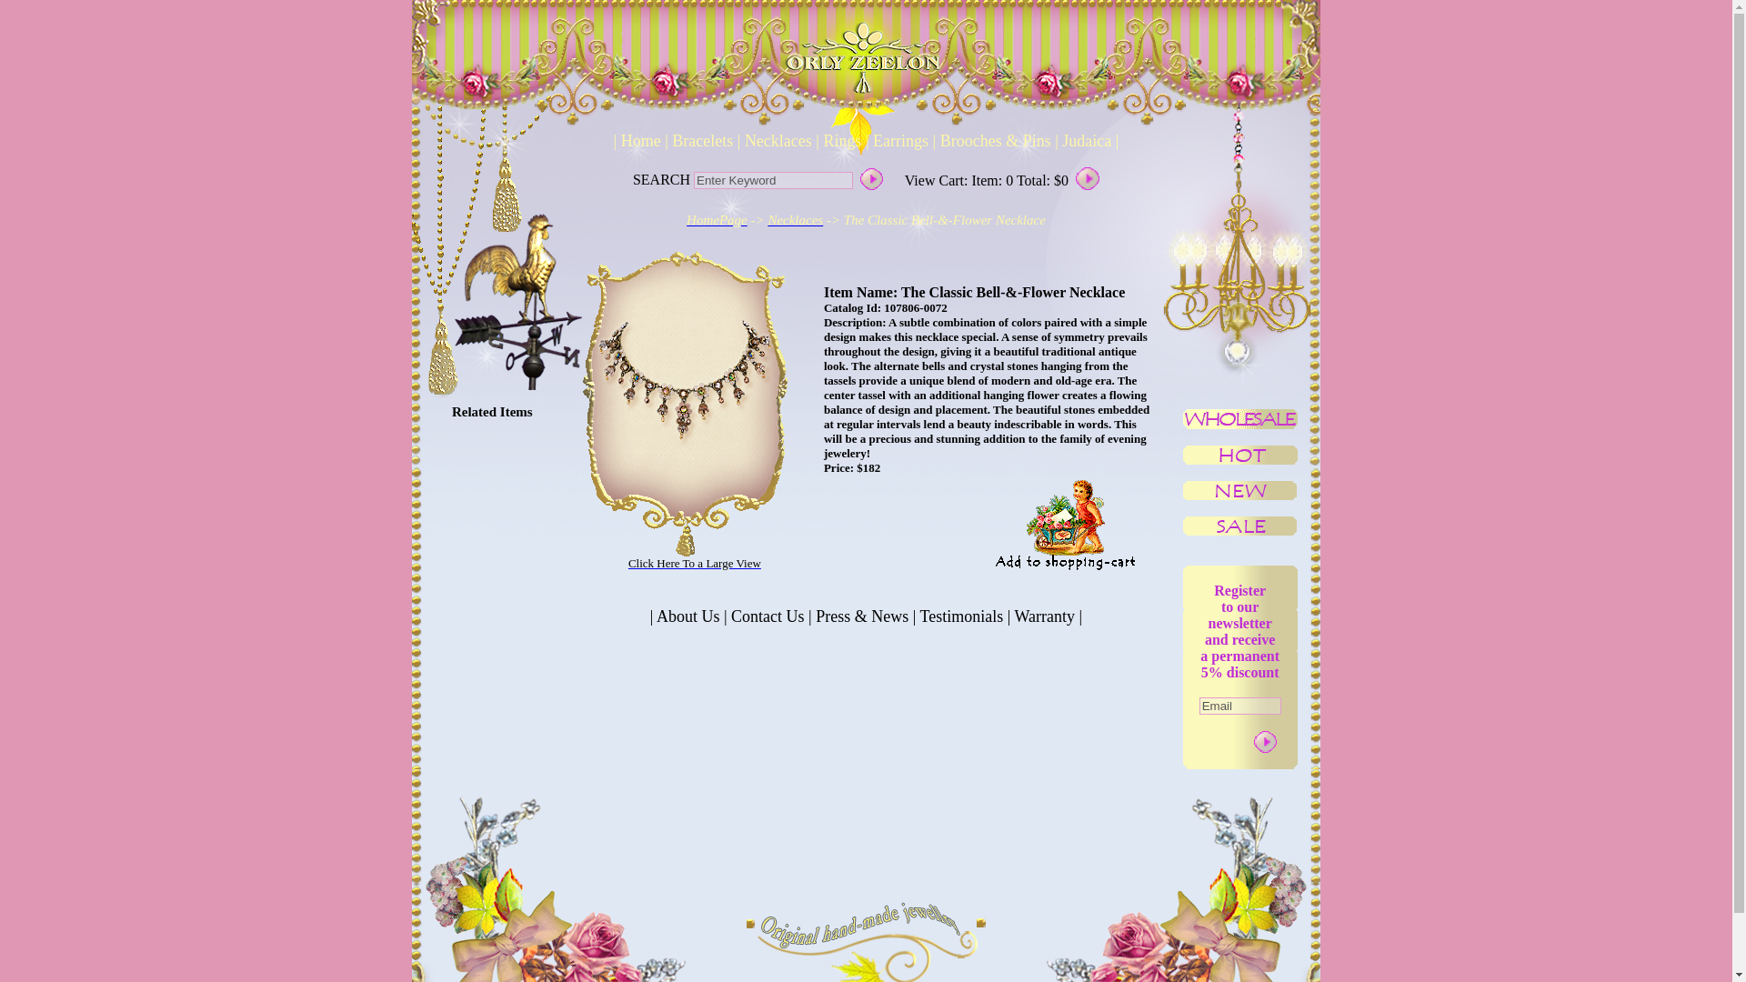  What do you see at coordinates (1240, 705) in the screenshot?
I see `Email` at bounding box center [1240, 705].